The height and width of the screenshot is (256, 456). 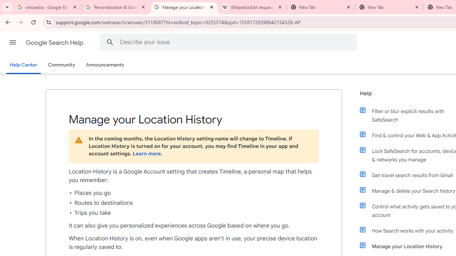 What do you see at coordinates (55, 43) in the screenshot?
I see `Google Search Help` at bounding box center [55, 43].